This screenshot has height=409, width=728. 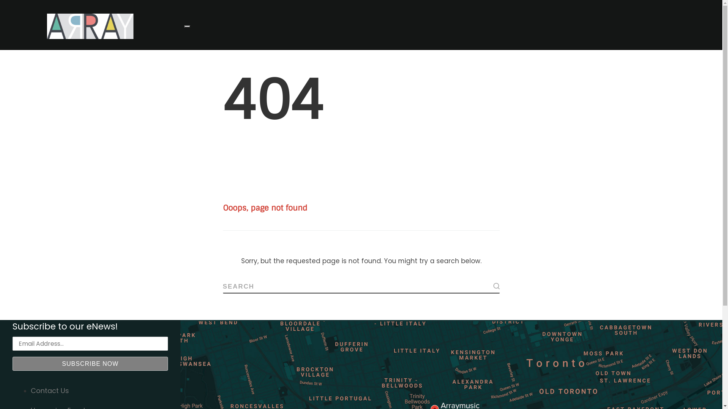 What do you see at coordinates (50, 391) in the screenshot?
I see `Contact Us` at bounding box center [50, 391].